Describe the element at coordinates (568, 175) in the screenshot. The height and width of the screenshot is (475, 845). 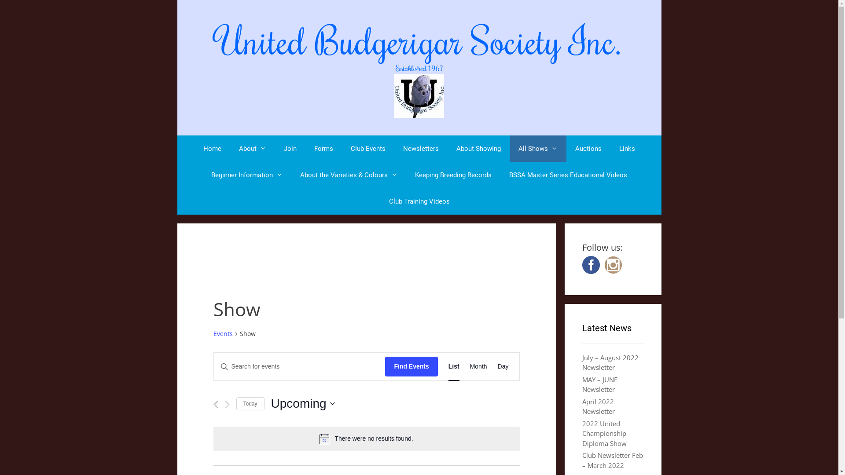
I see `BSSA Master Series Educational Videos` at that location.